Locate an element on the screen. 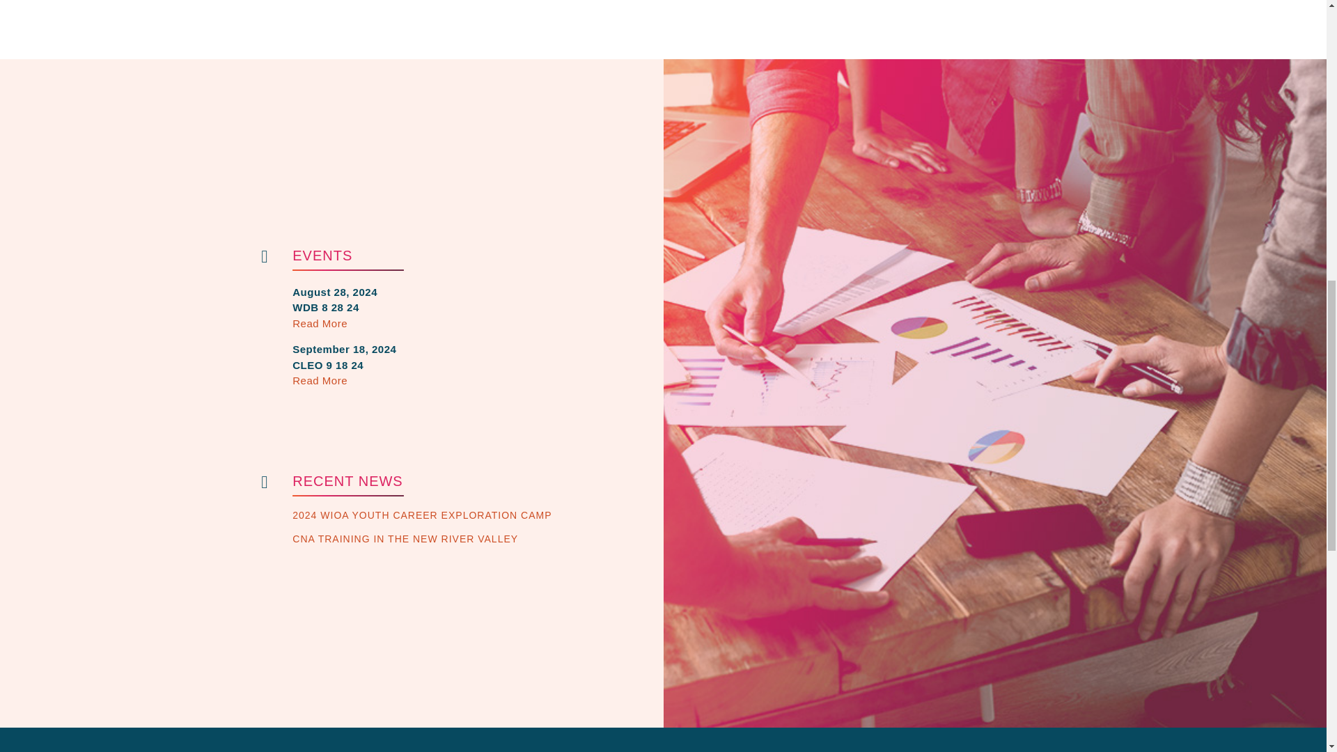  Read More is located at coordinates (320, 323).